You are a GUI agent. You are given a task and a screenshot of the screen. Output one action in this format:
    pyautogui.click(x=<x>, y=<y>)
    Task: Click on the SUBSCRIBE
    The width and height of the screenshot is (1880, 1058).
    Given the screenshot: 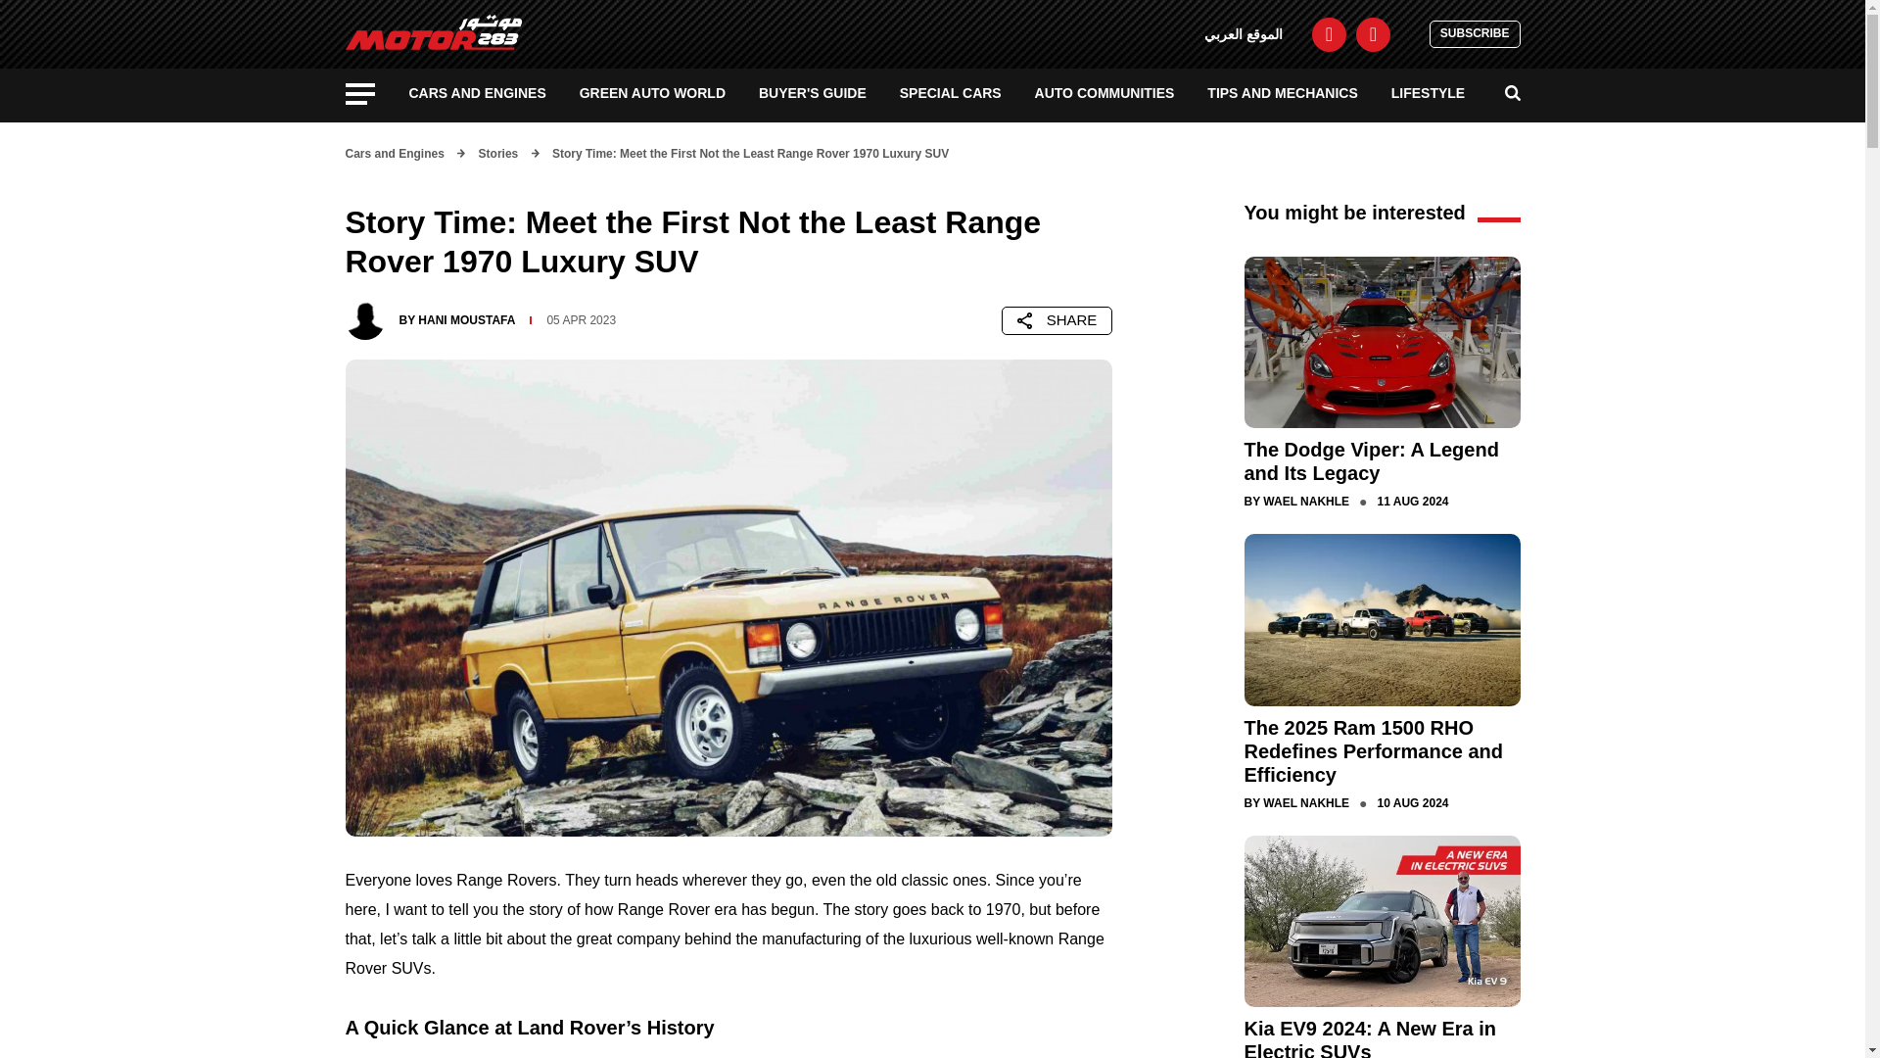 What is the action you would take?
    pyautogui.click(x=1475, y=33)
    